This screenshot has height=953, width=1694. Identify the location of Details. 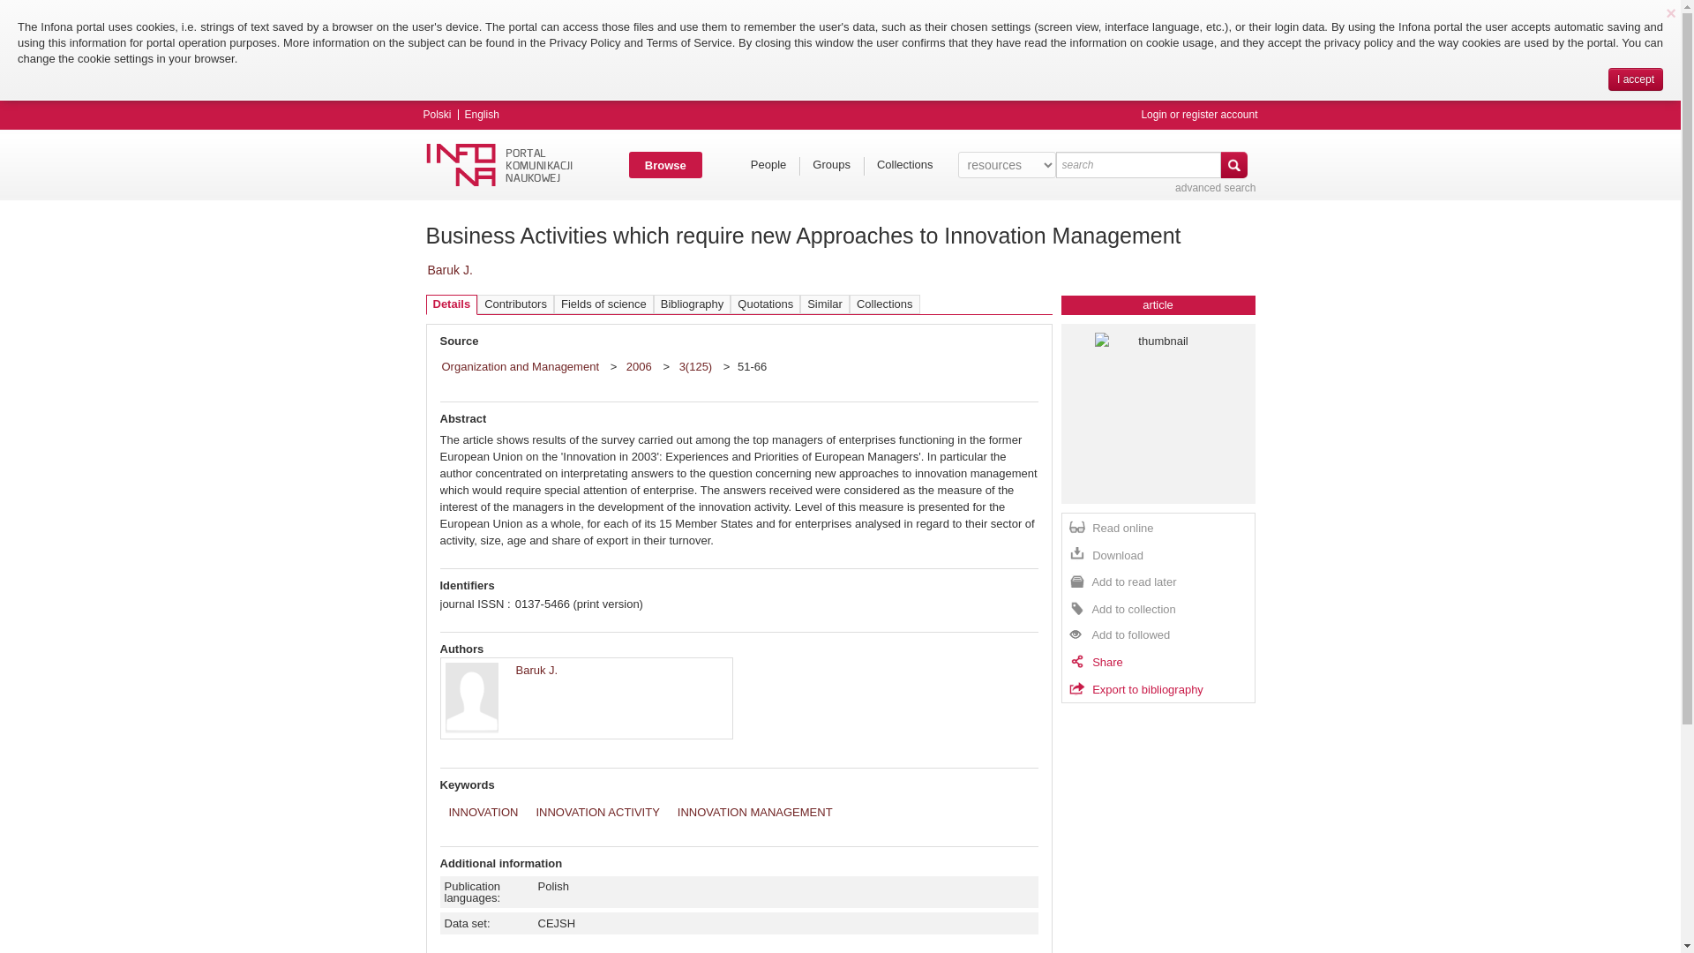
(451, 304).